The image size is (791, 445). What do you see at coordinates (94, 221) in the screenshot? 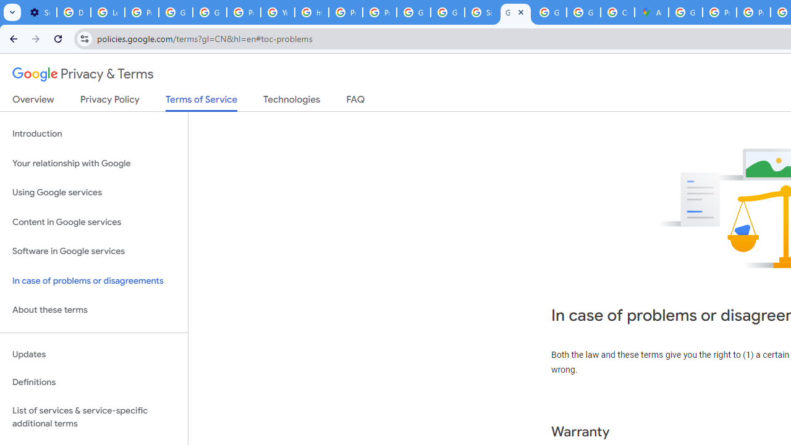
I see `Content in Google services` at bounding box center [94, 221].